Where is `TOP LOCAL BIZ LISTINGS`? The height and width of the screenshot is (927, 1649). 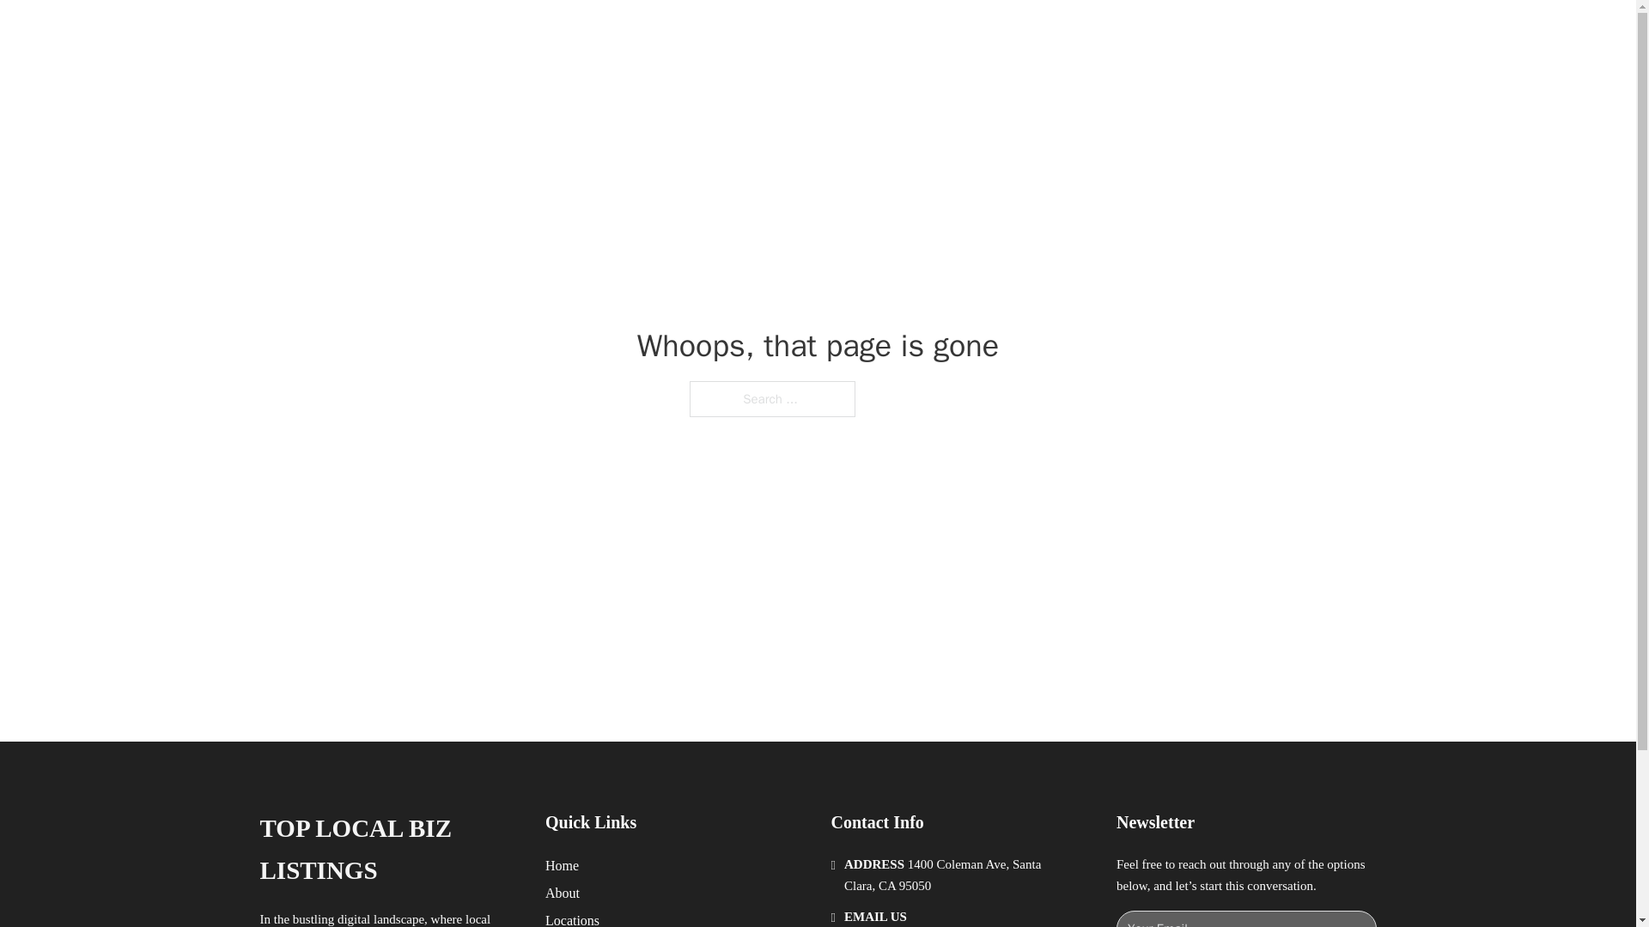
TOP LOCAL BIZ LISTINGS is located at coordinates (490, 33).